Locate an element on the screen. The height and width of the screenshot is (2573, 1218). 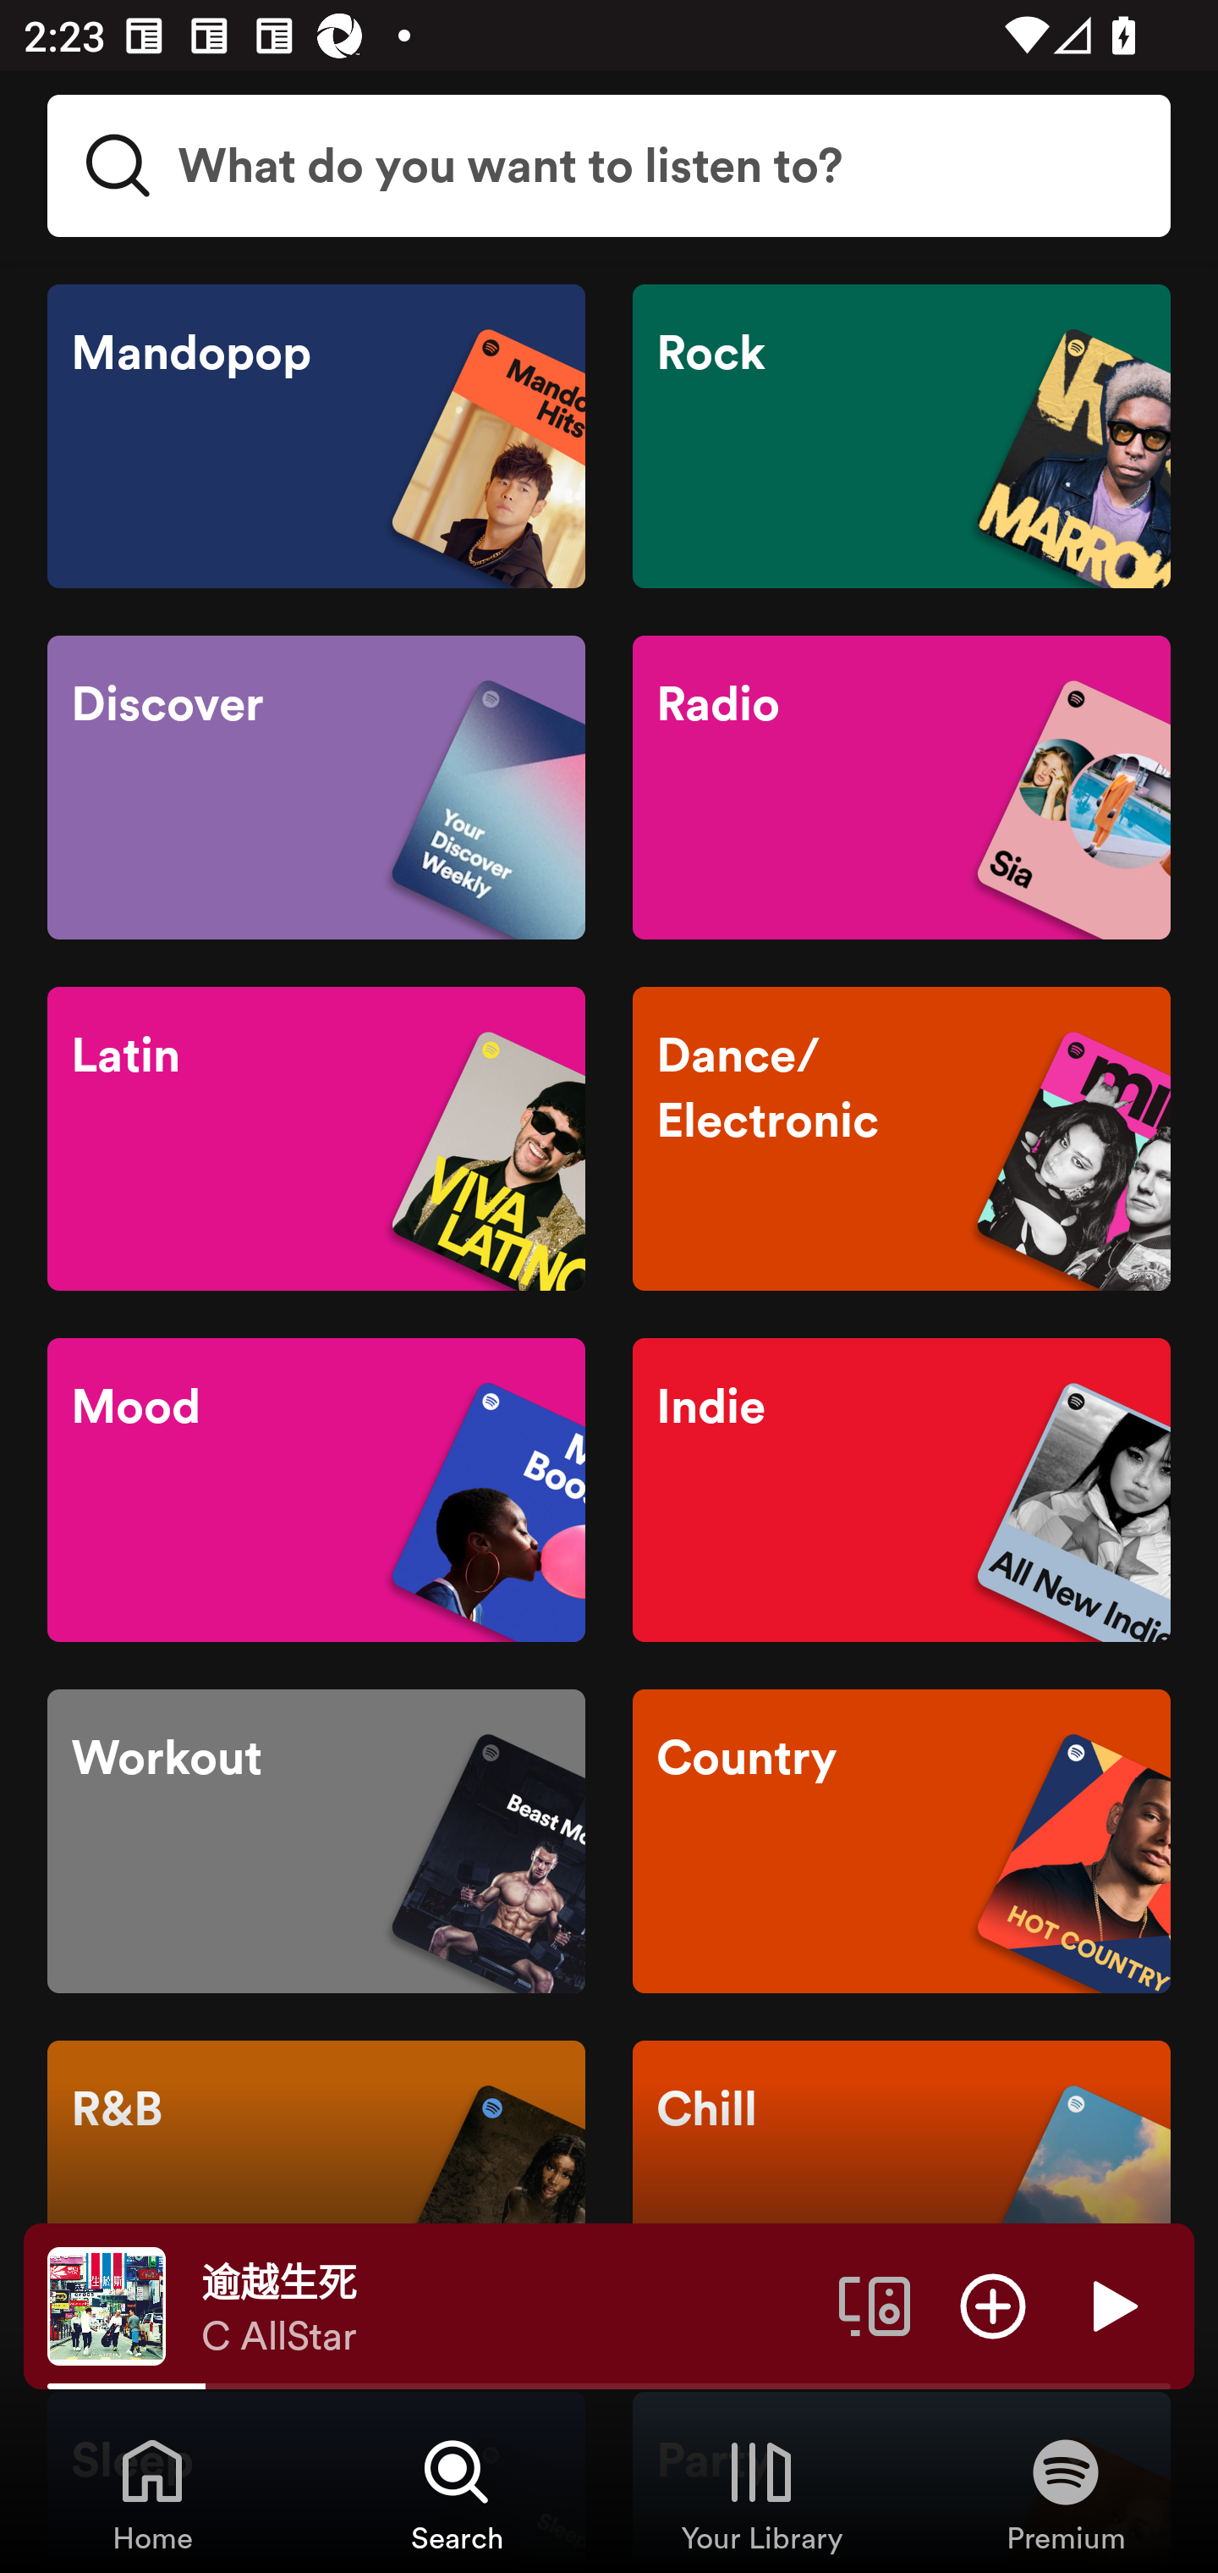
Connect to a device. Opens the devices menu is located at coordinates (875, 2305).